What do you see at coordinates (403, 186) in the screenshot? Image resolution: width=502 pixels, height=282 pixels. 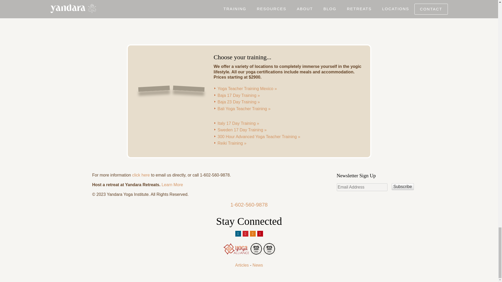 I see `Subscribe` at bounding box center [403, 186].